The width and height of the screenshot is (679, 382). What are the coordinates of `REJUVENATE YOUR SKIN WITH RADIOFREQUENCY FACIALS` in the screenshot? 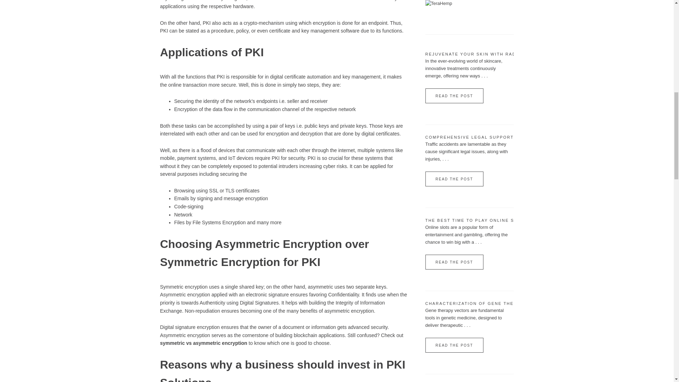 It's located at (500, 54).